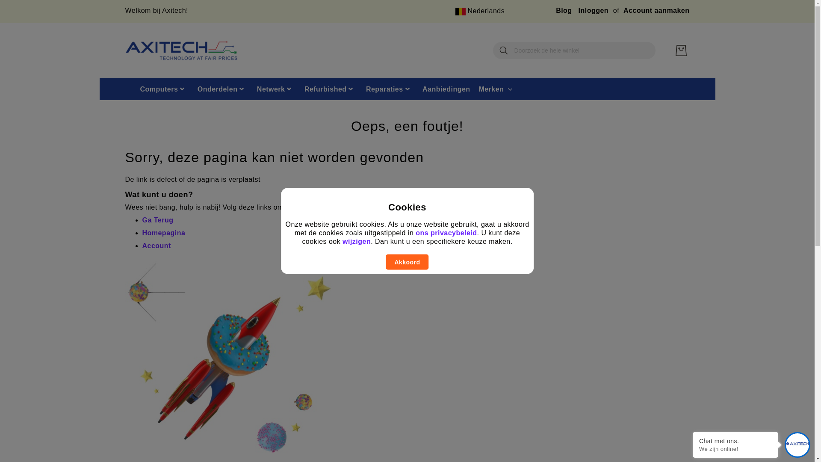 This screenshot has height=462, width=821. What do you see at coordinates (446, 89) in the screenshot?
I see `Aanbiedingen` at bounding box center [446, 89].